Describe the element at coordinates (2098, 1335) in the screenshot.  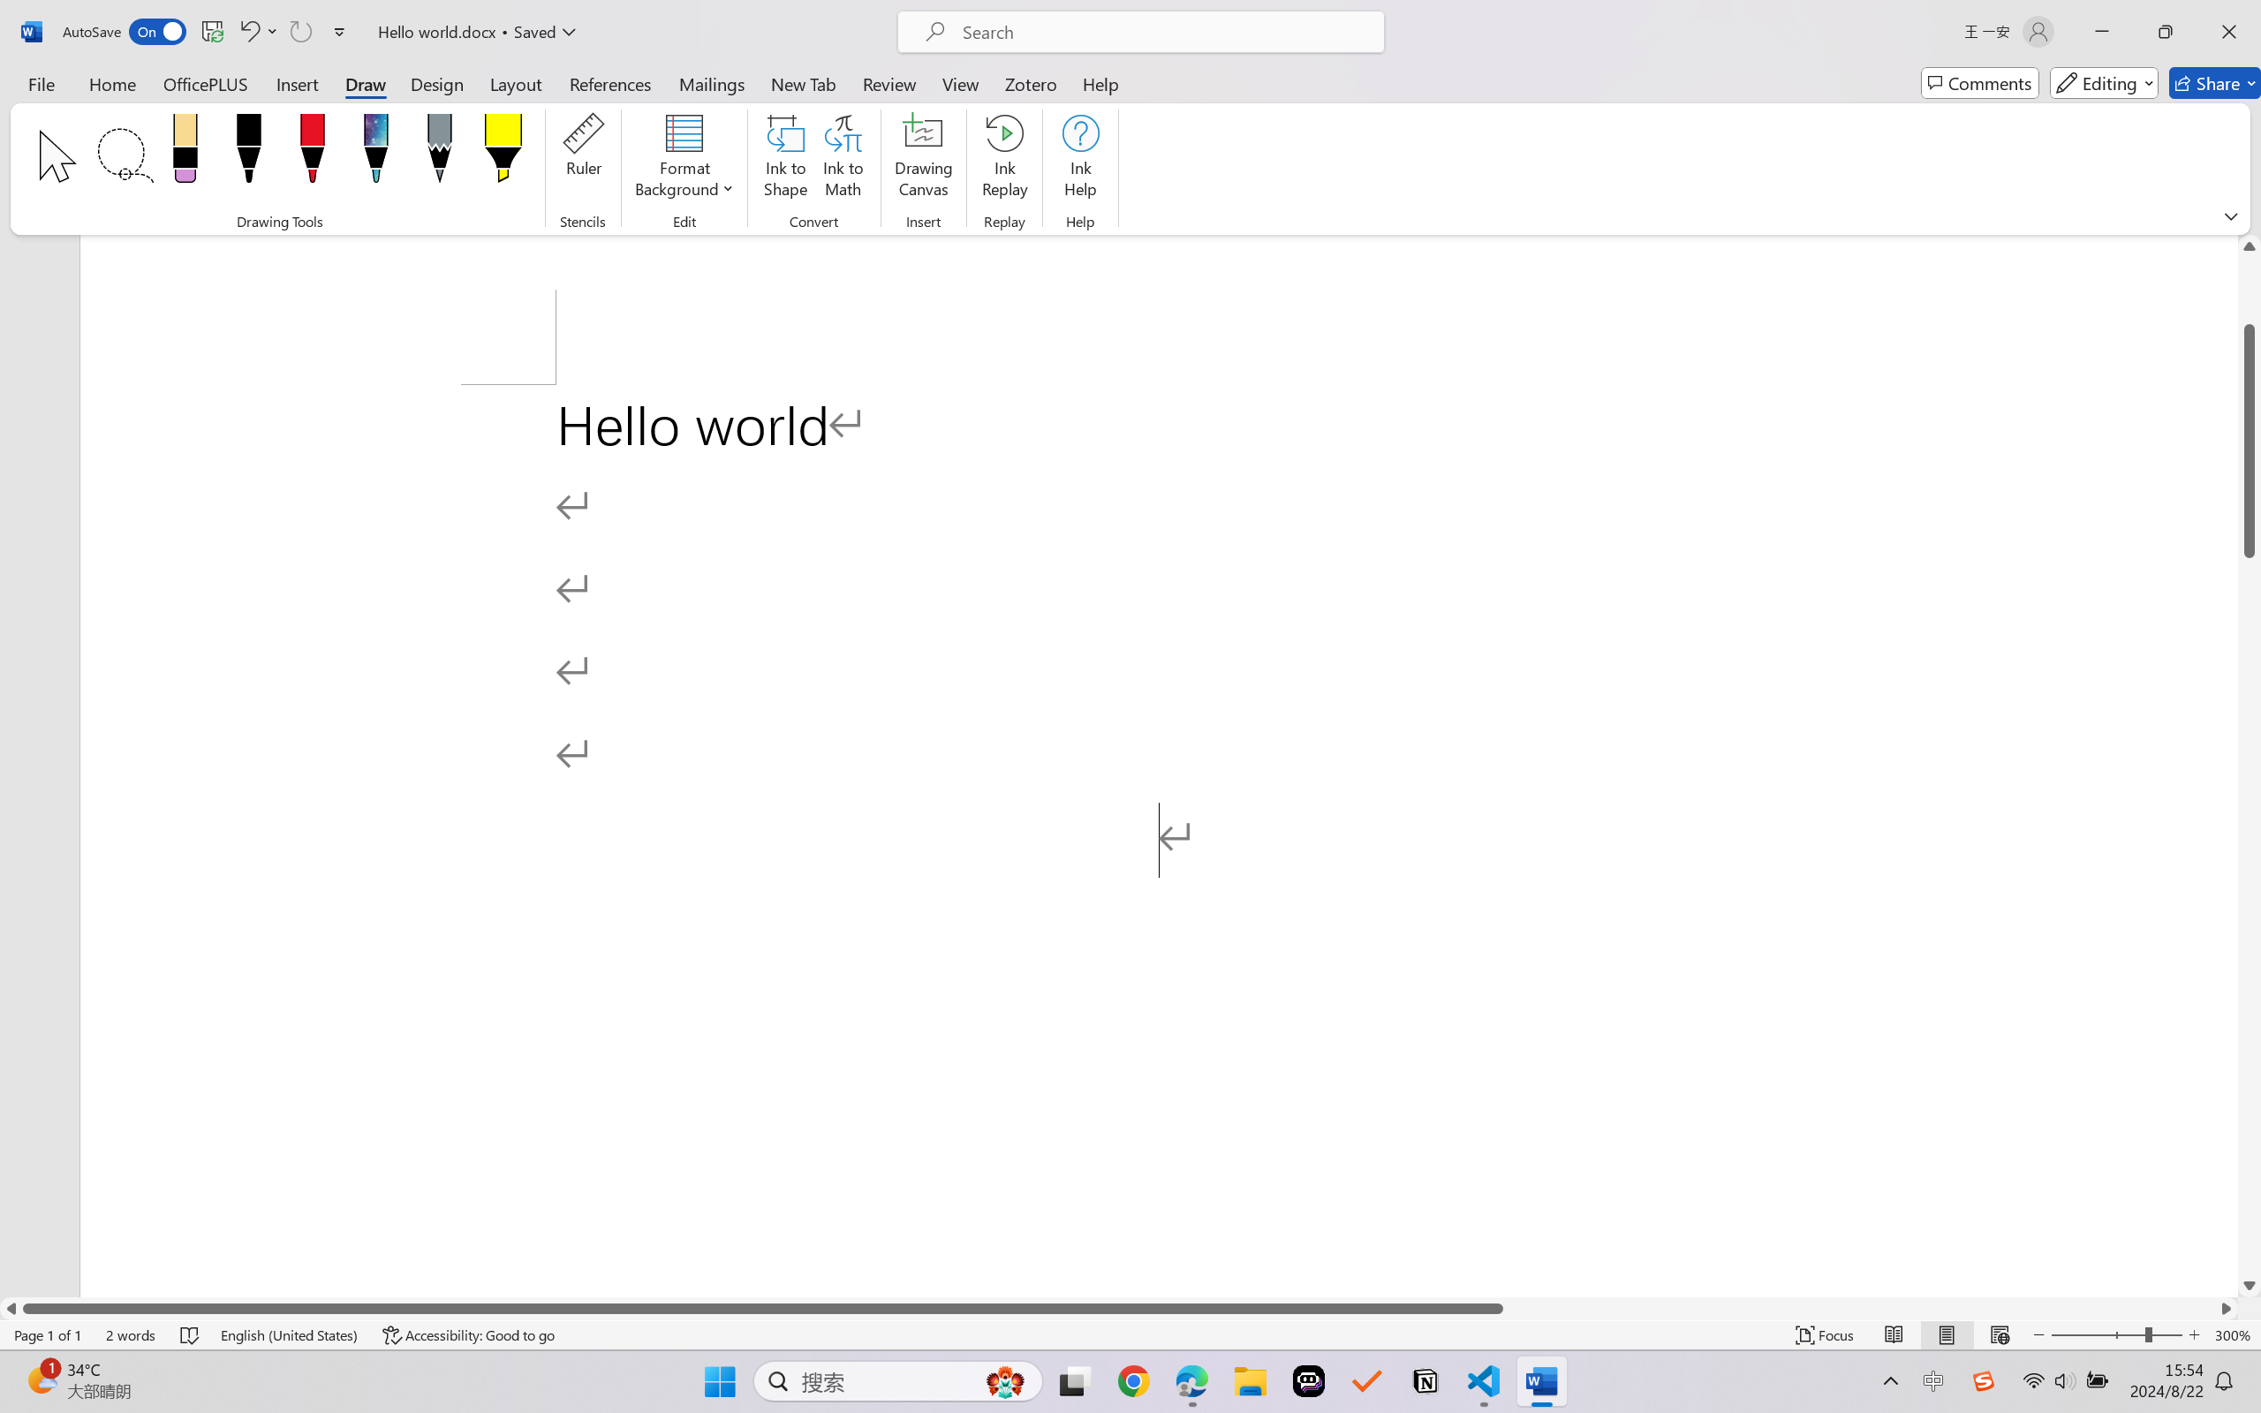
I see `Zoom Out` at that location.